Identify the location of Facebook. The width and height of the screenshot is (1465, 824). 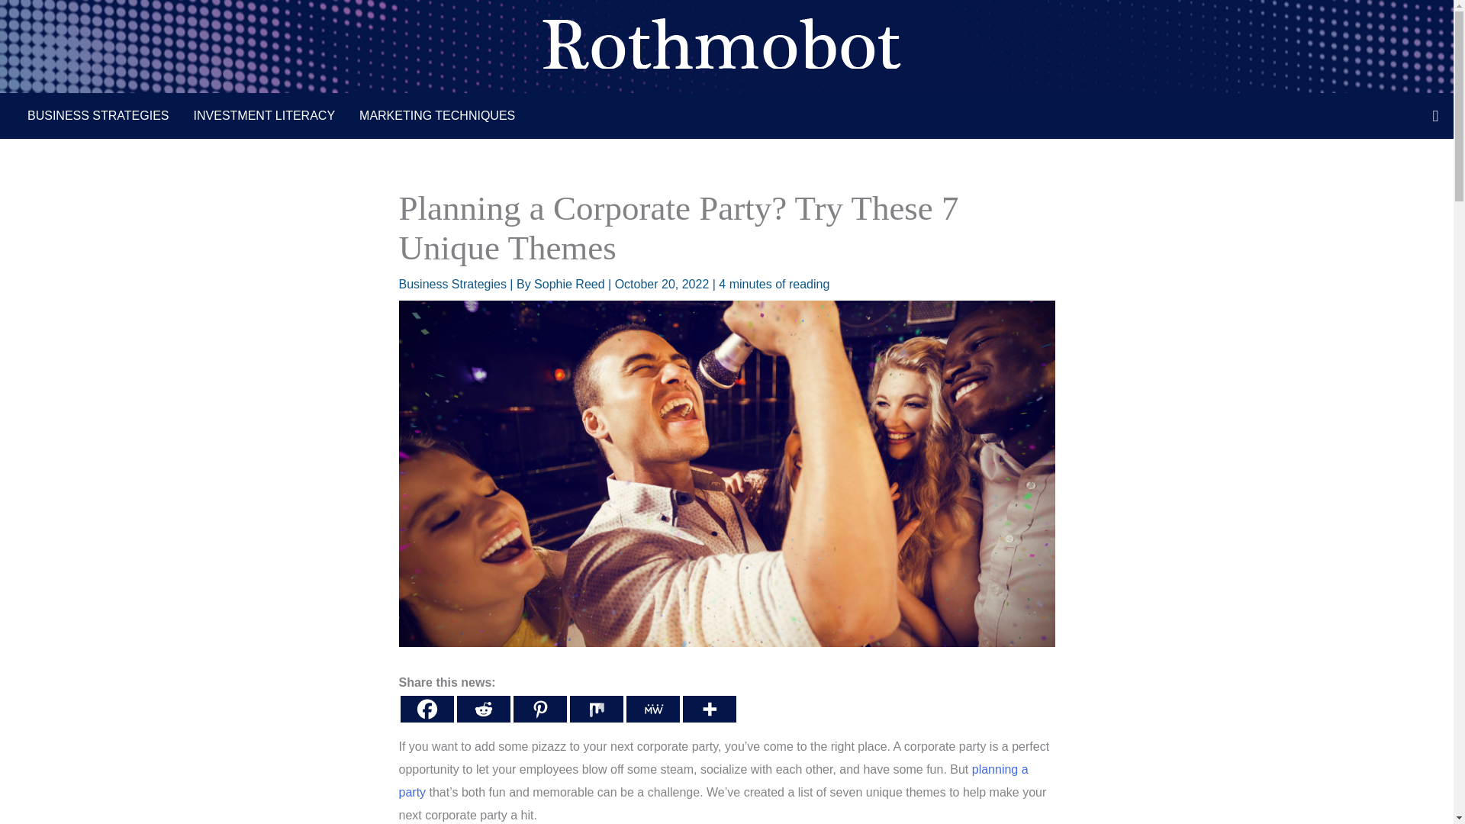
(426, 709).